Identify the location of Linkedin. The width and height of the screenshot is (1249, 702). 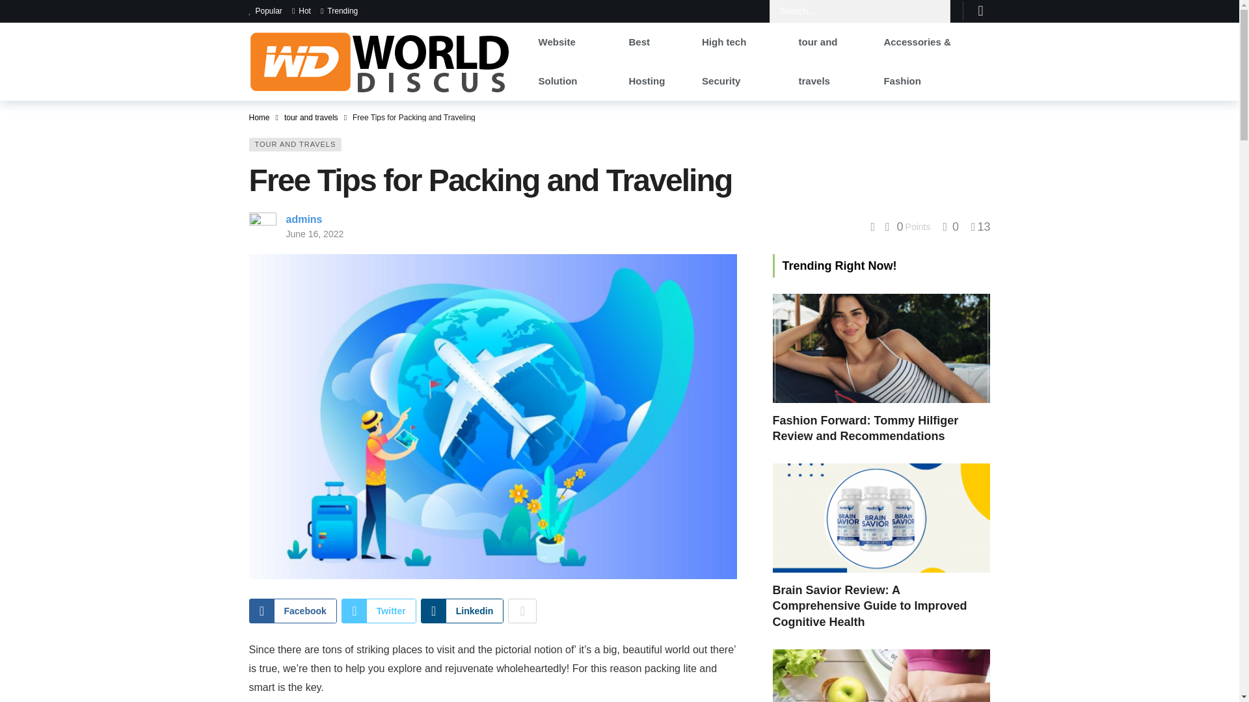
(463, 611).